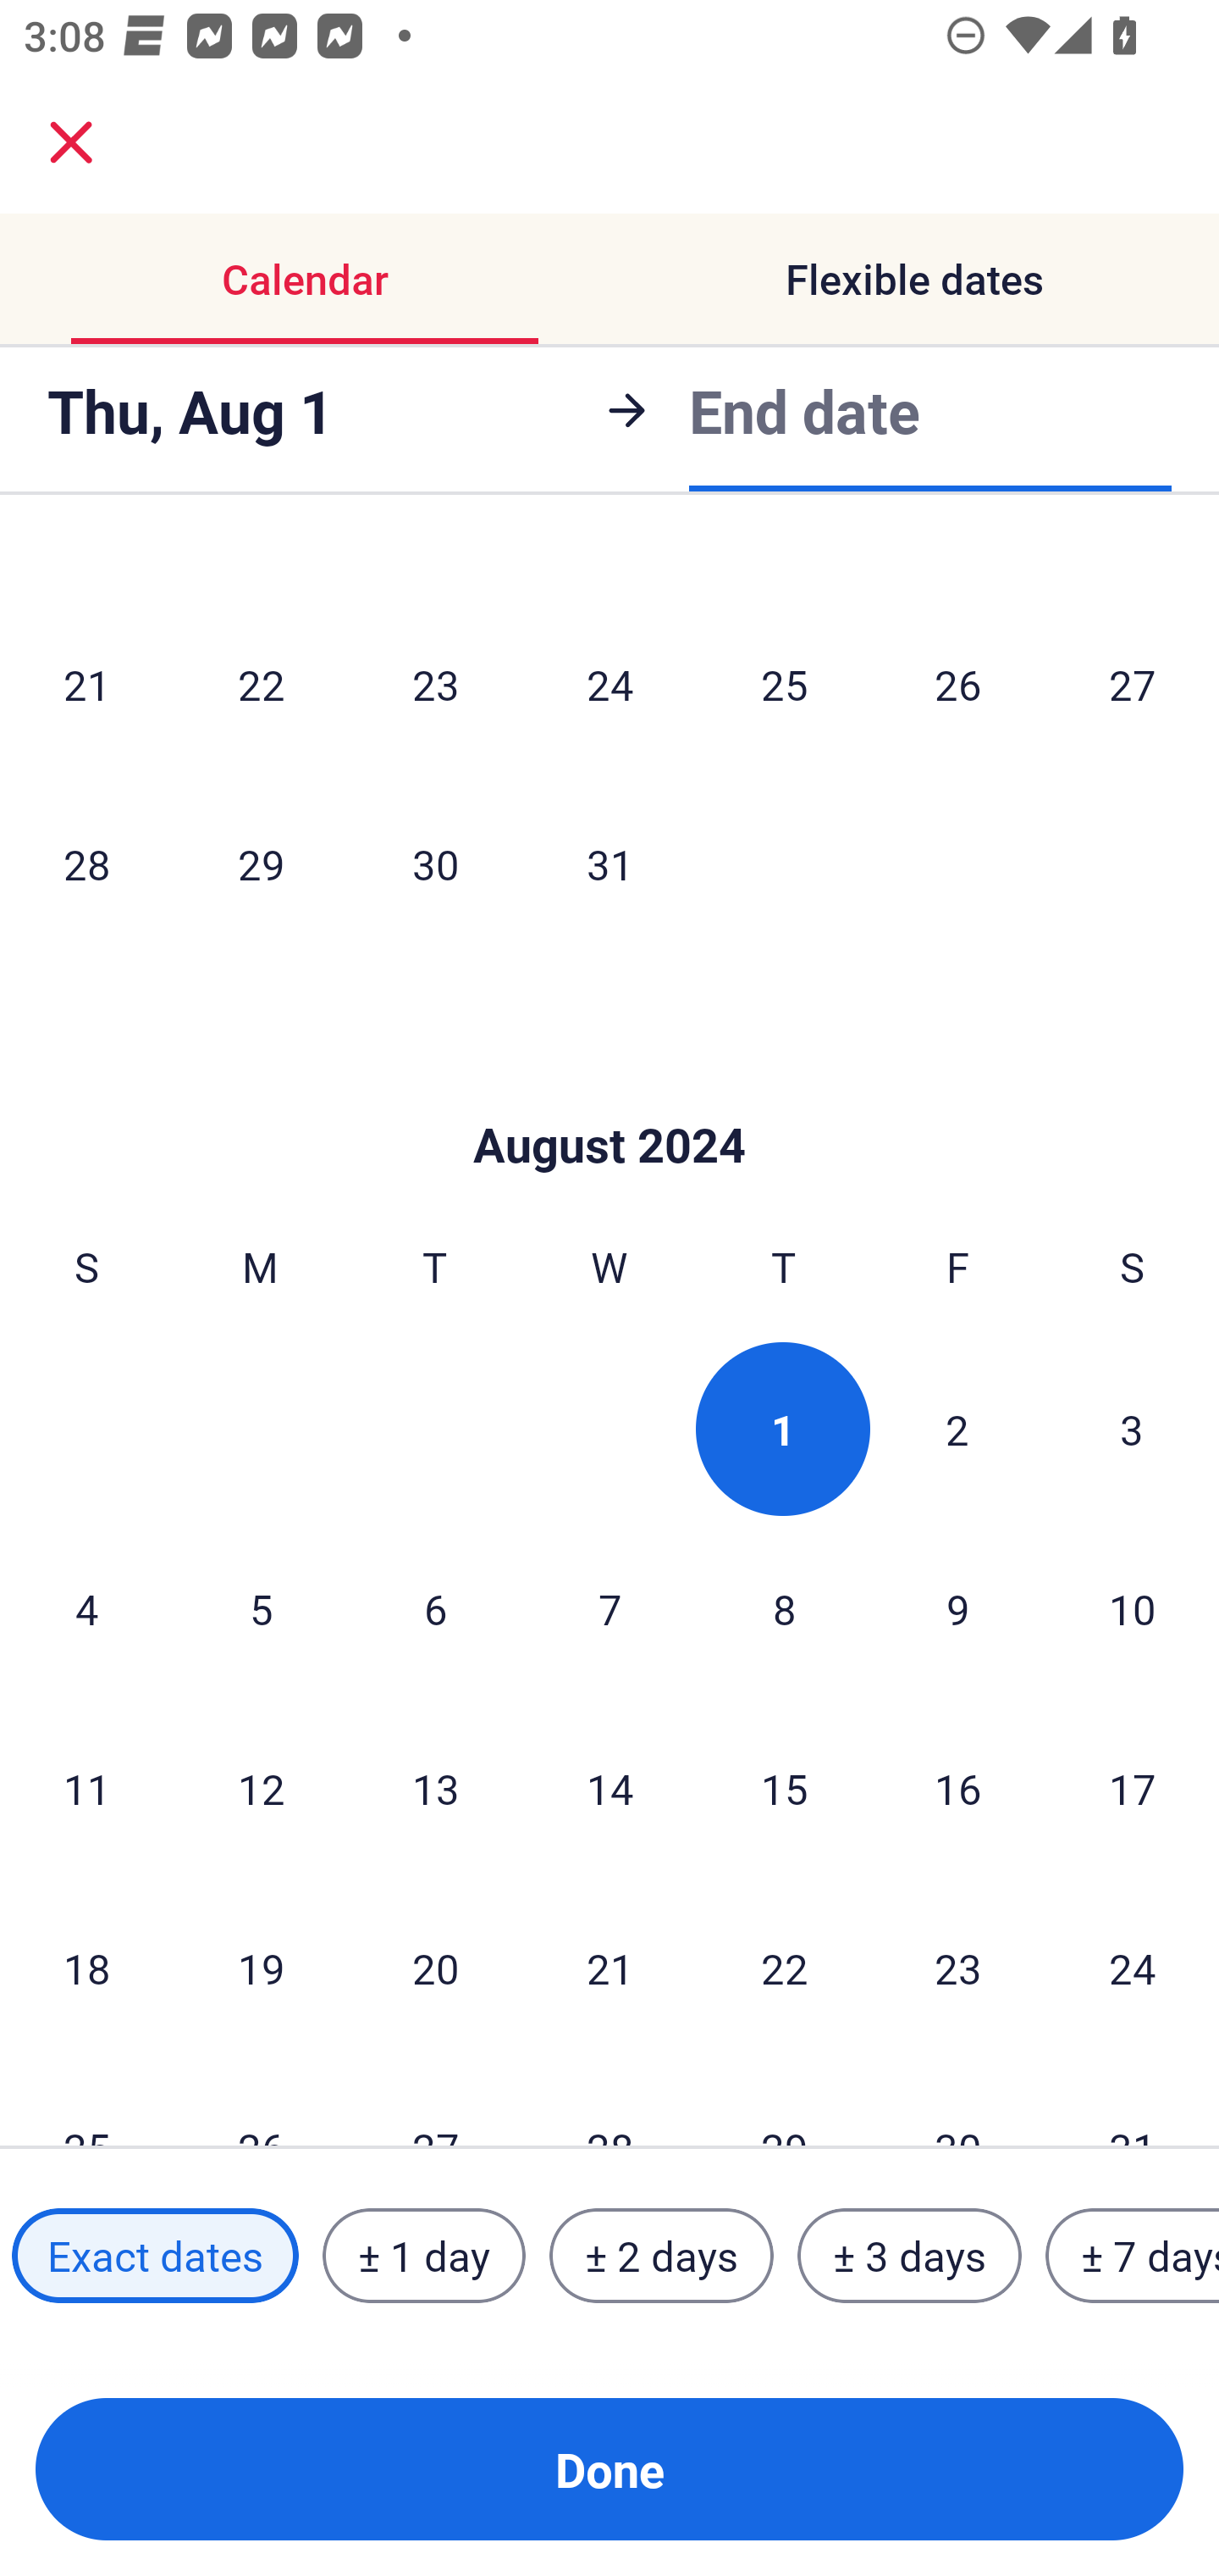  What do you see at coordinates (1132, 1428) in the screenshot?
I see `3 Saturday, August 3, 2024` at bounding box center [1132, 1428].